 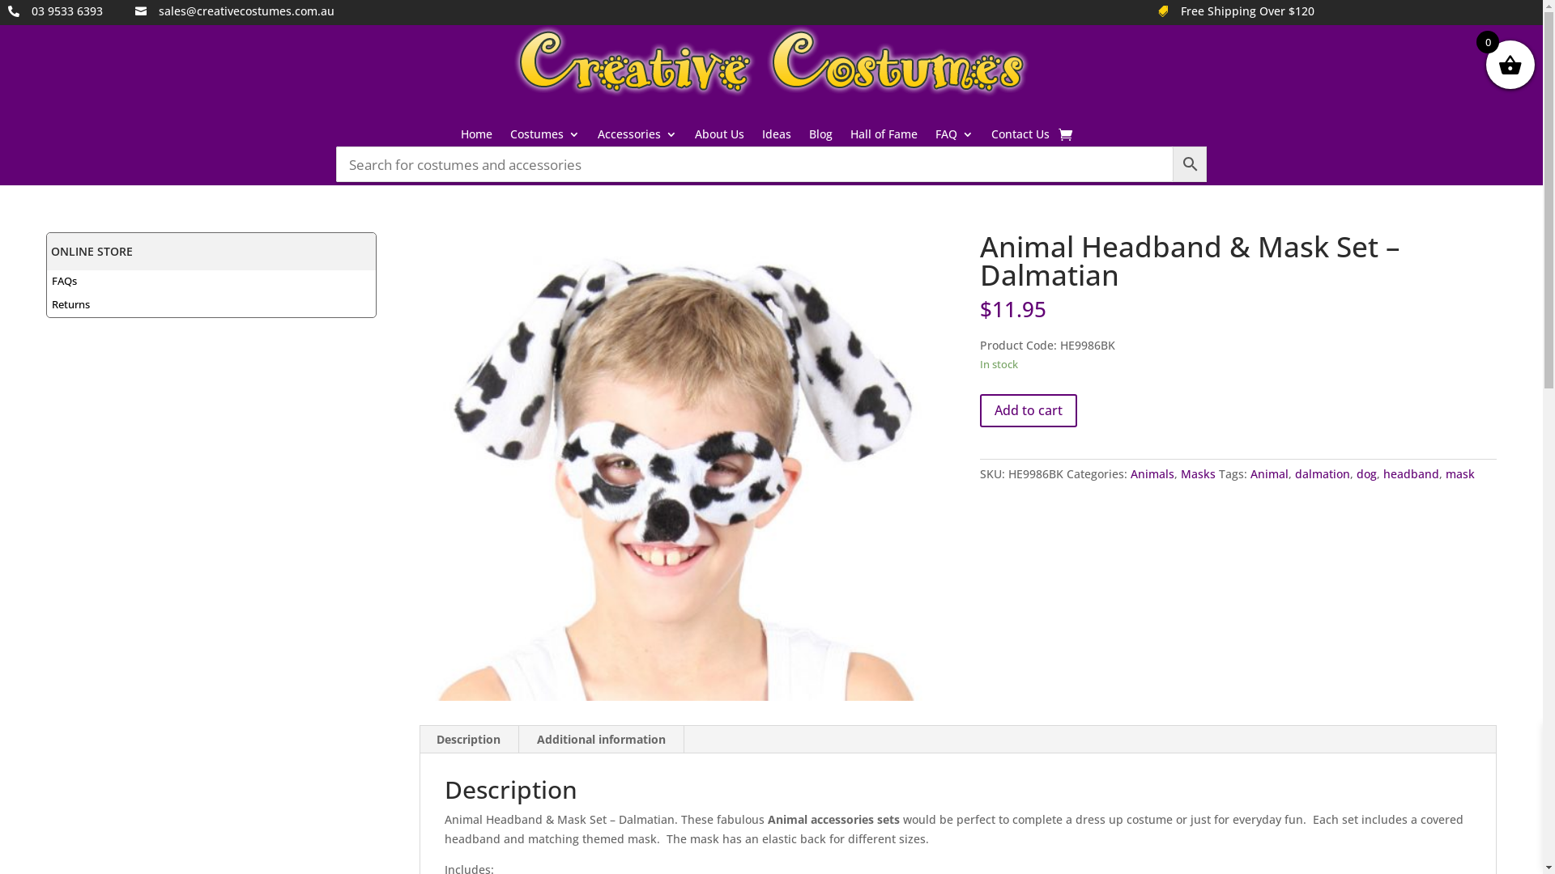 What do you see at coordinates (246, 11) in the screenshot?
I see `sales@creativecostumes.com.au` at bounding box center [246, 11].